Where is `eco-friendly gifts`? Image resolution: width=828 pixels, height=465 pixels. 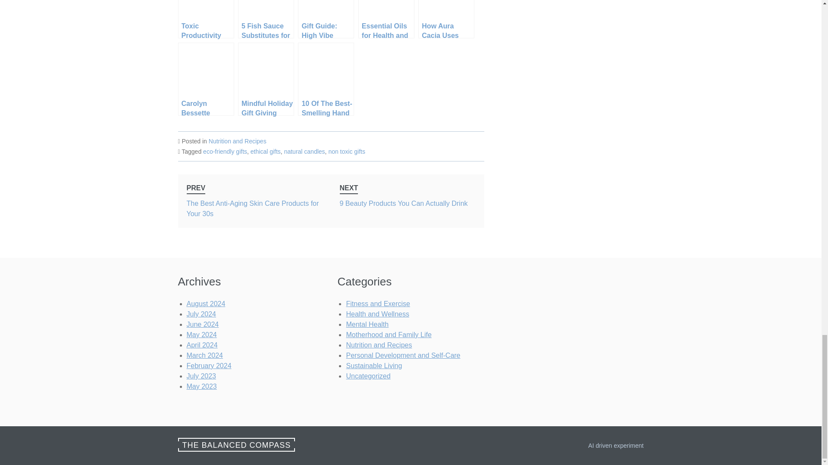 eco-friendly gifts is located at coordinates (326, 19).